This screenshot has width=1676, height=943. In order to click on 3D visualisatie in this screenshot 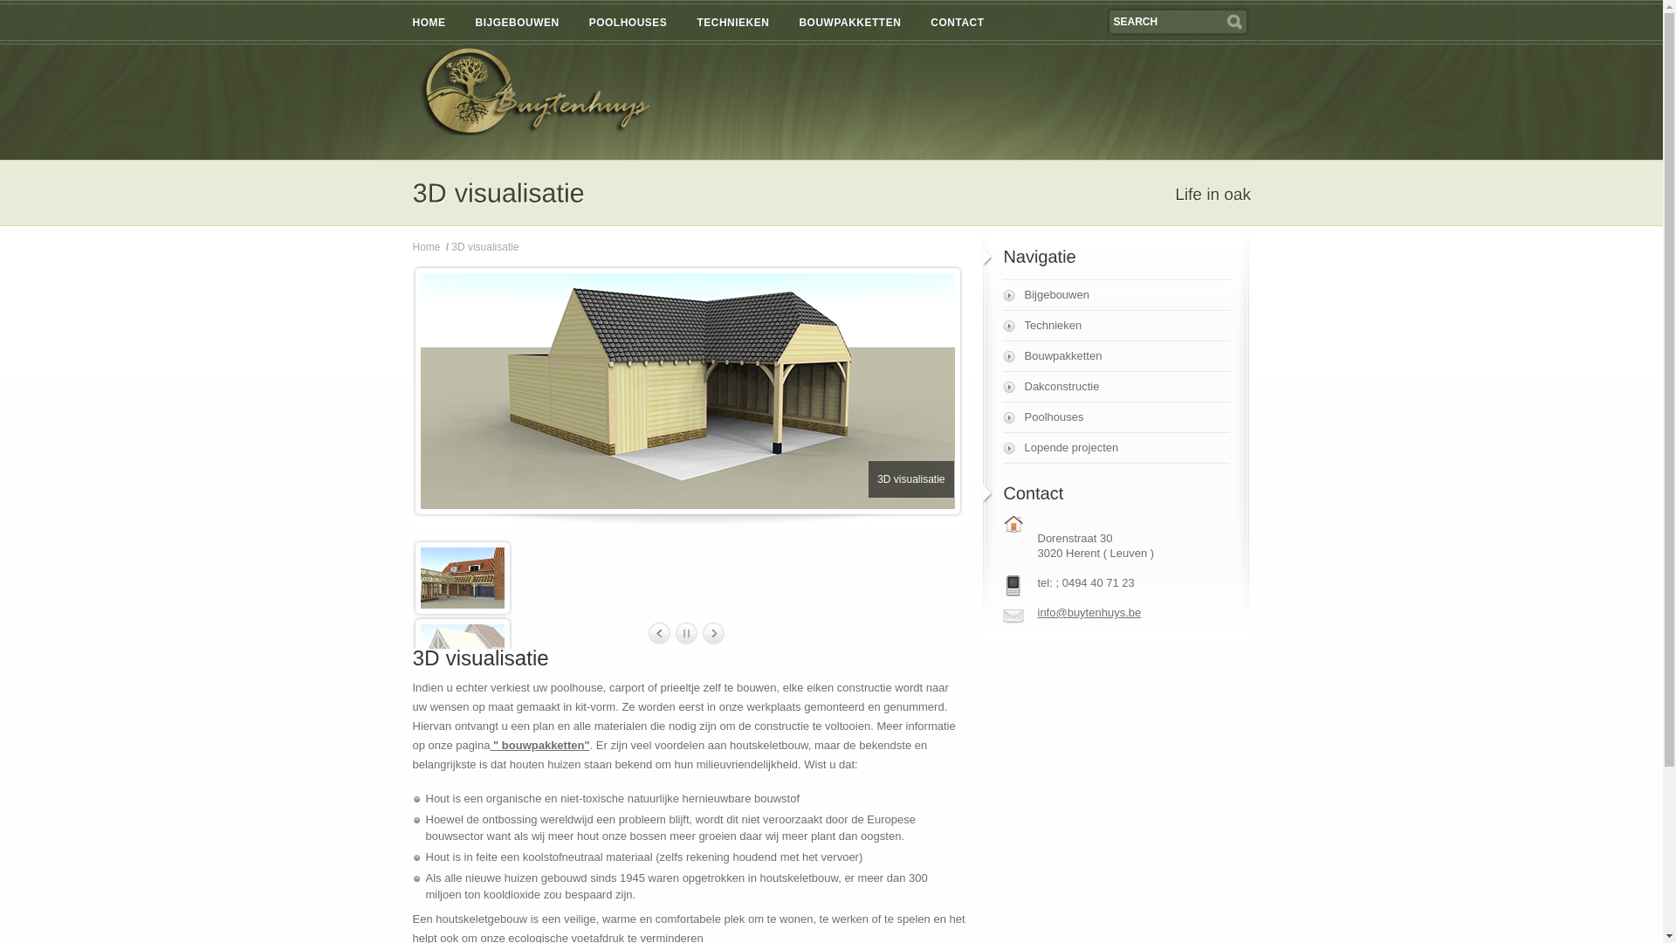, I will do `click(485, 247)`.